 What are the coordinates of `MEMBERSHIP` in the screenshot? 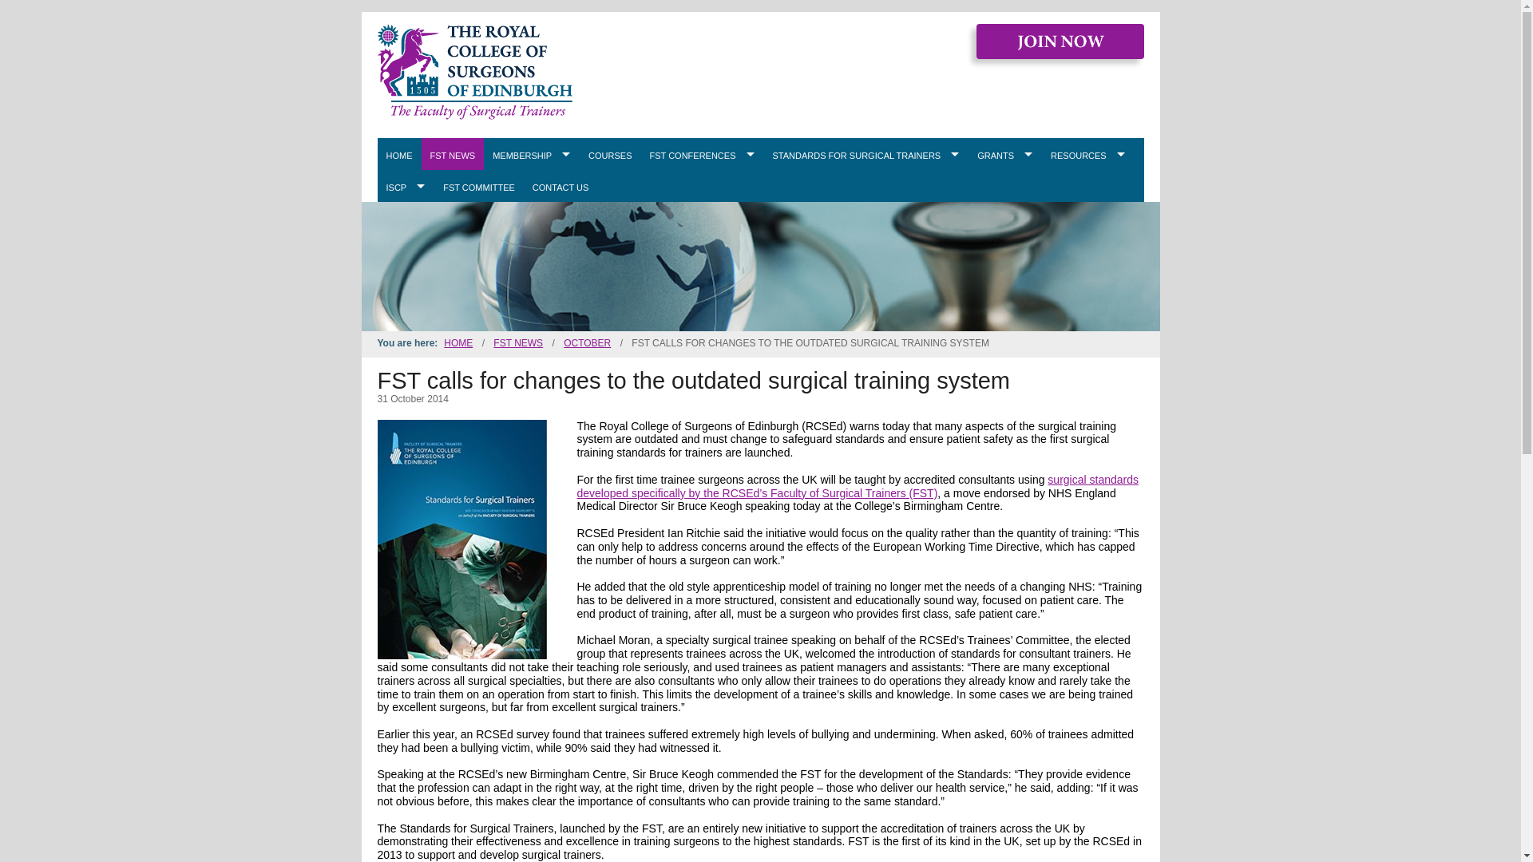 It's located at (532, 153).